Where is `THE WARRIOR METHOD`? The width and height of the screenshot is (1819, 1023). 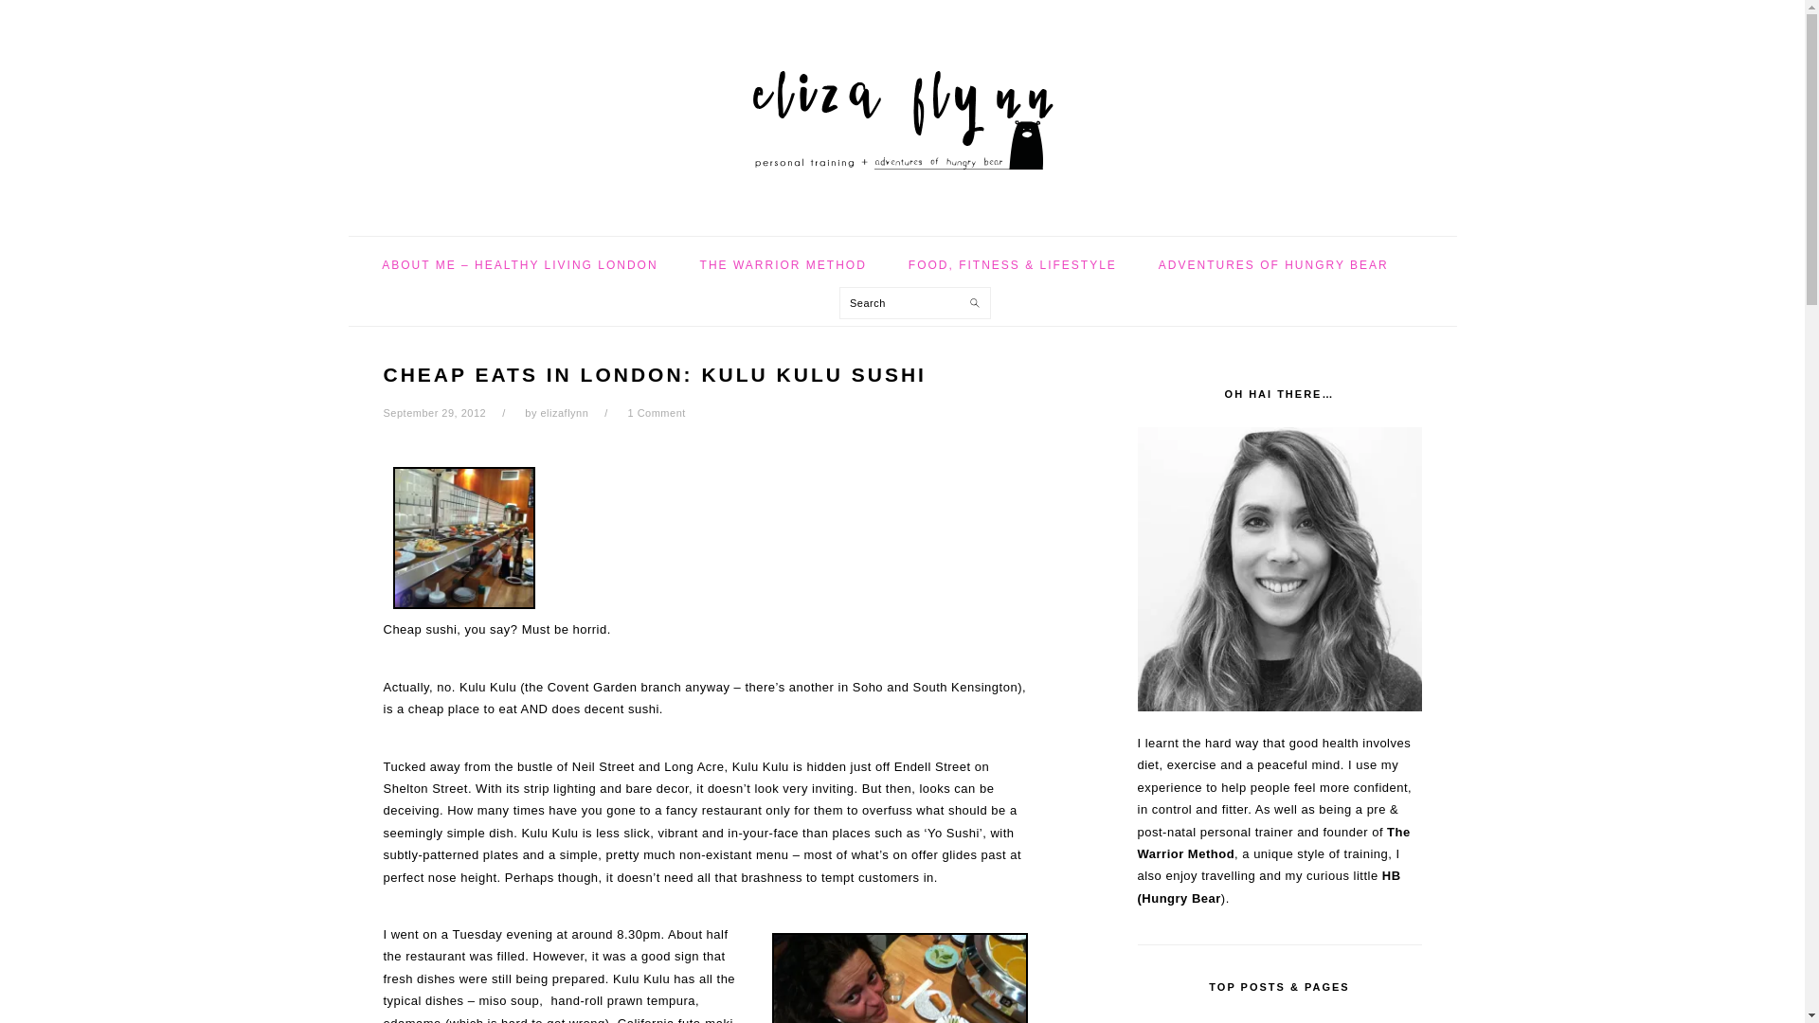 THE WARRIOR METHOD is located at coordinates (783, 265).